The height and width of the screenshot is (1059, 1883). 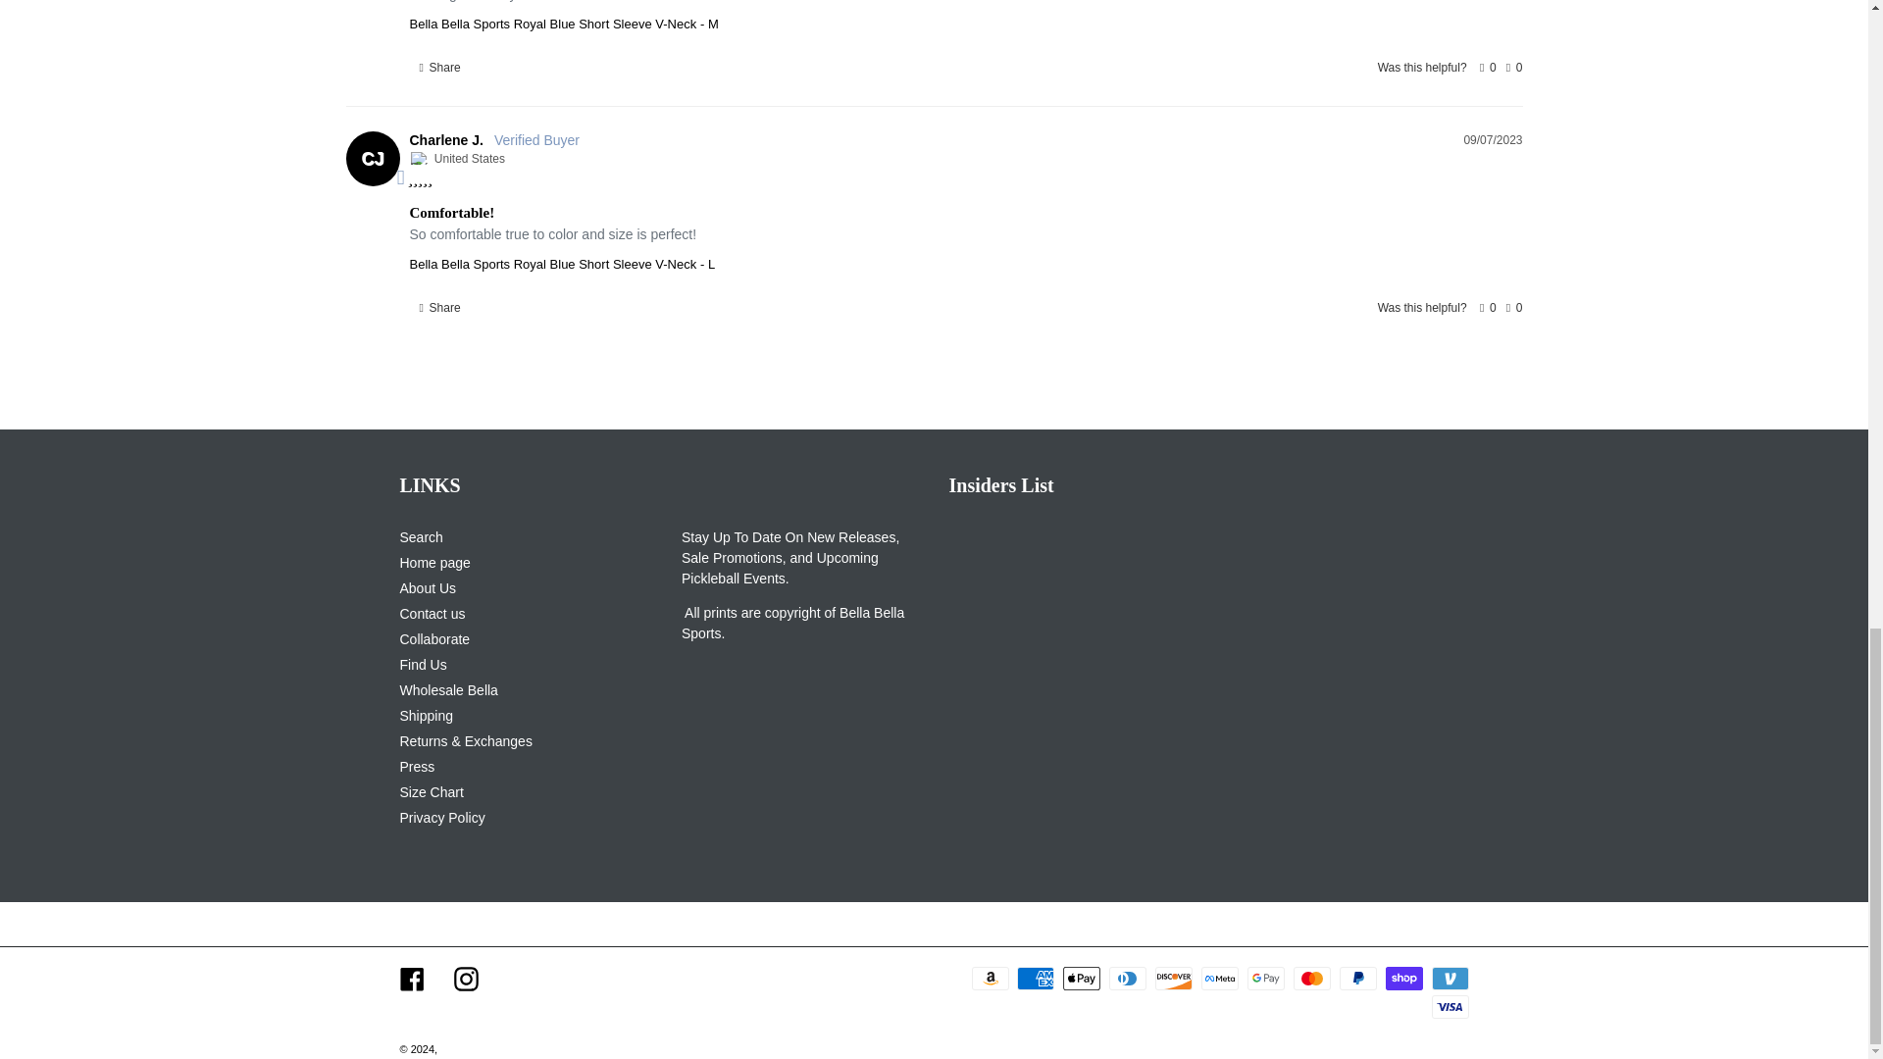 I want to click on Apple Pay, so click(x=1081, y=979).